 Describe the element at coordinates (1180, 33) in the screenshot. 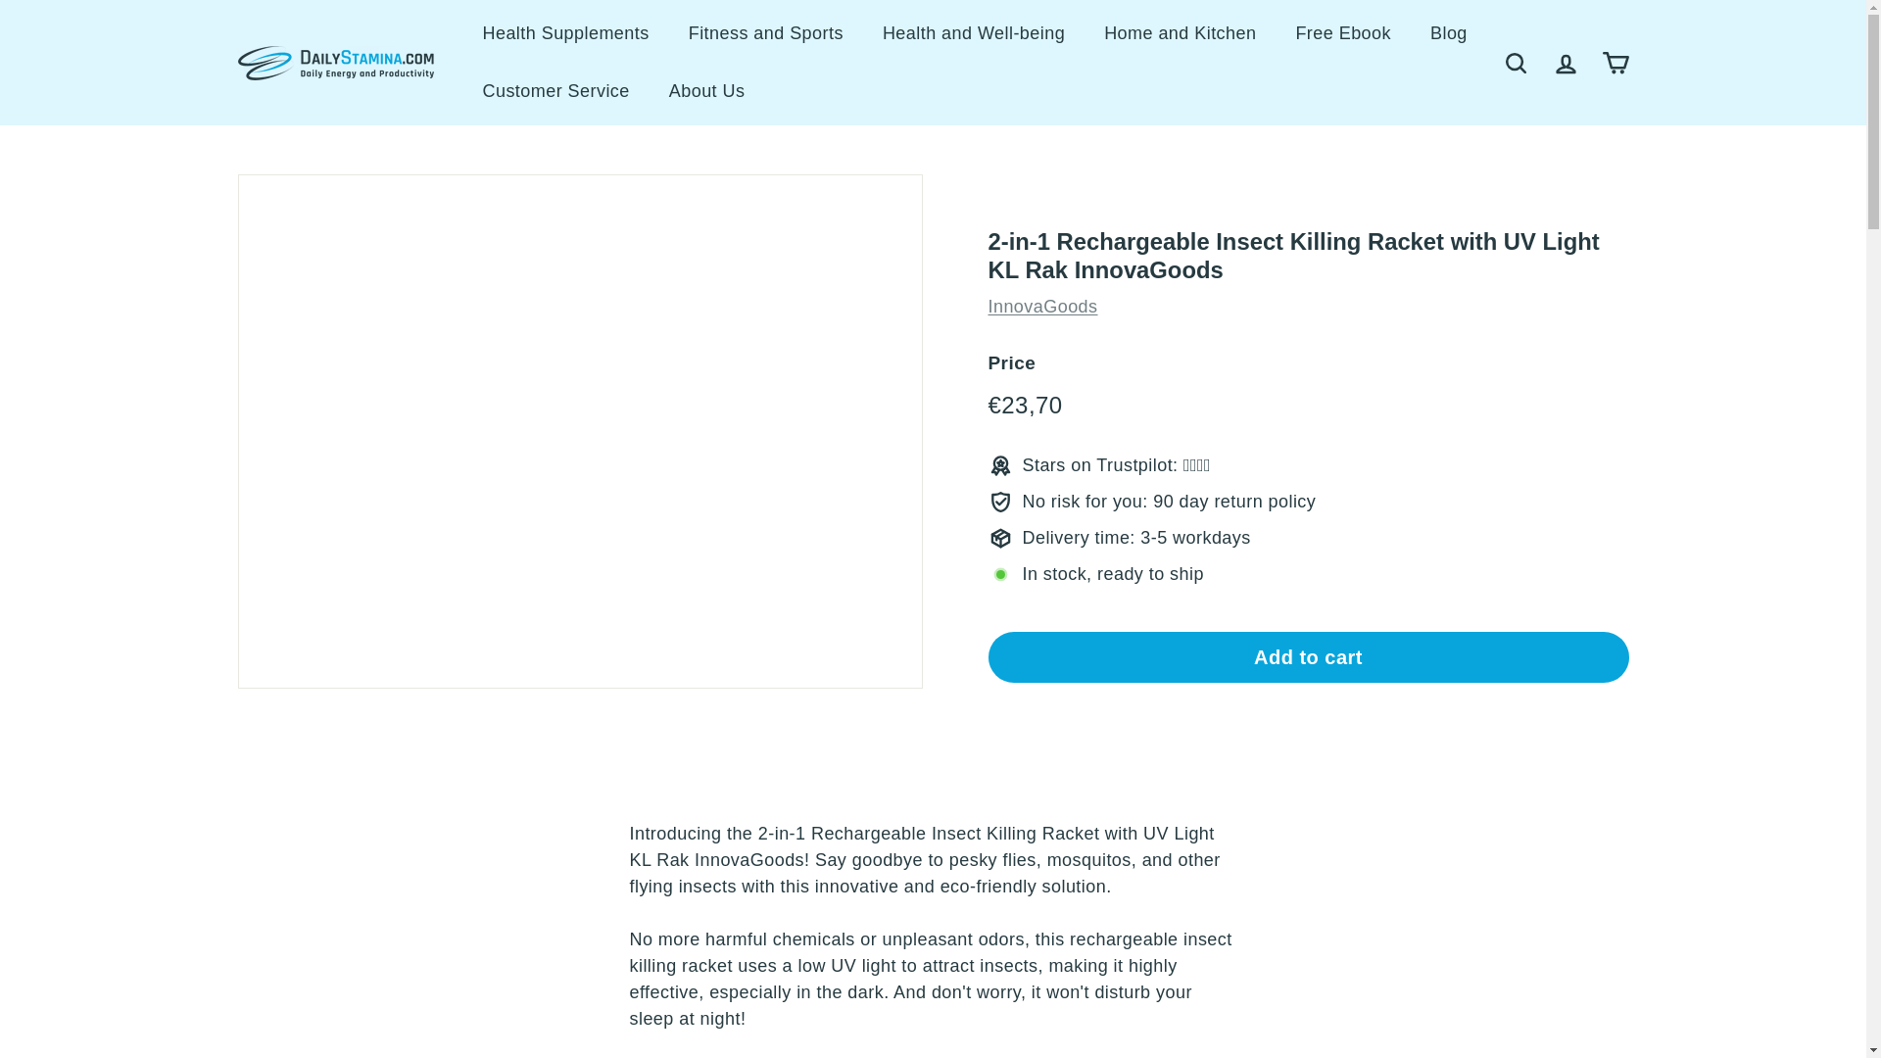

I see `Home and Kitchen` at that location.